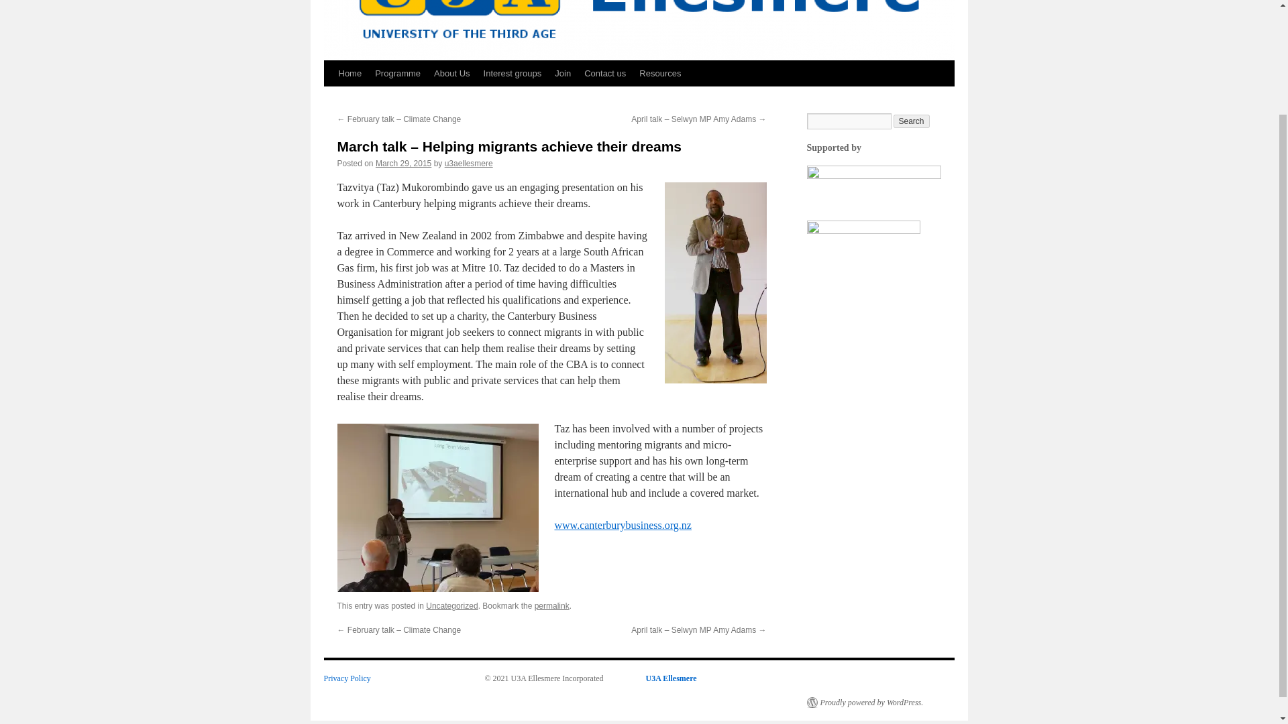 The height and width of the screenshot is (724, 1288). What do you see at coordinates (452, 606) in the screenshot?
I see `Uncategorized` at bounding box center [452, 606].